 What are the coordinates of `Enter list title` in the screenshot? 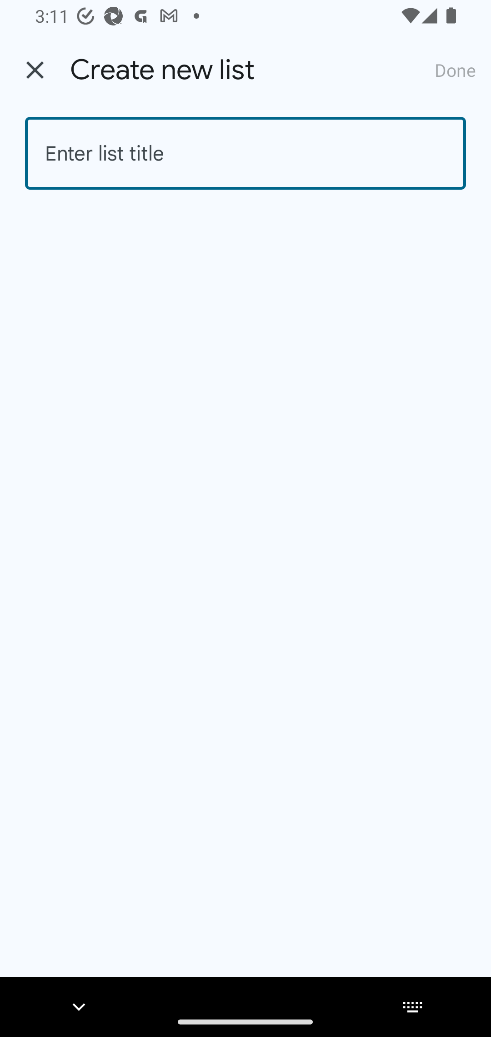 It's located at (245, 153).